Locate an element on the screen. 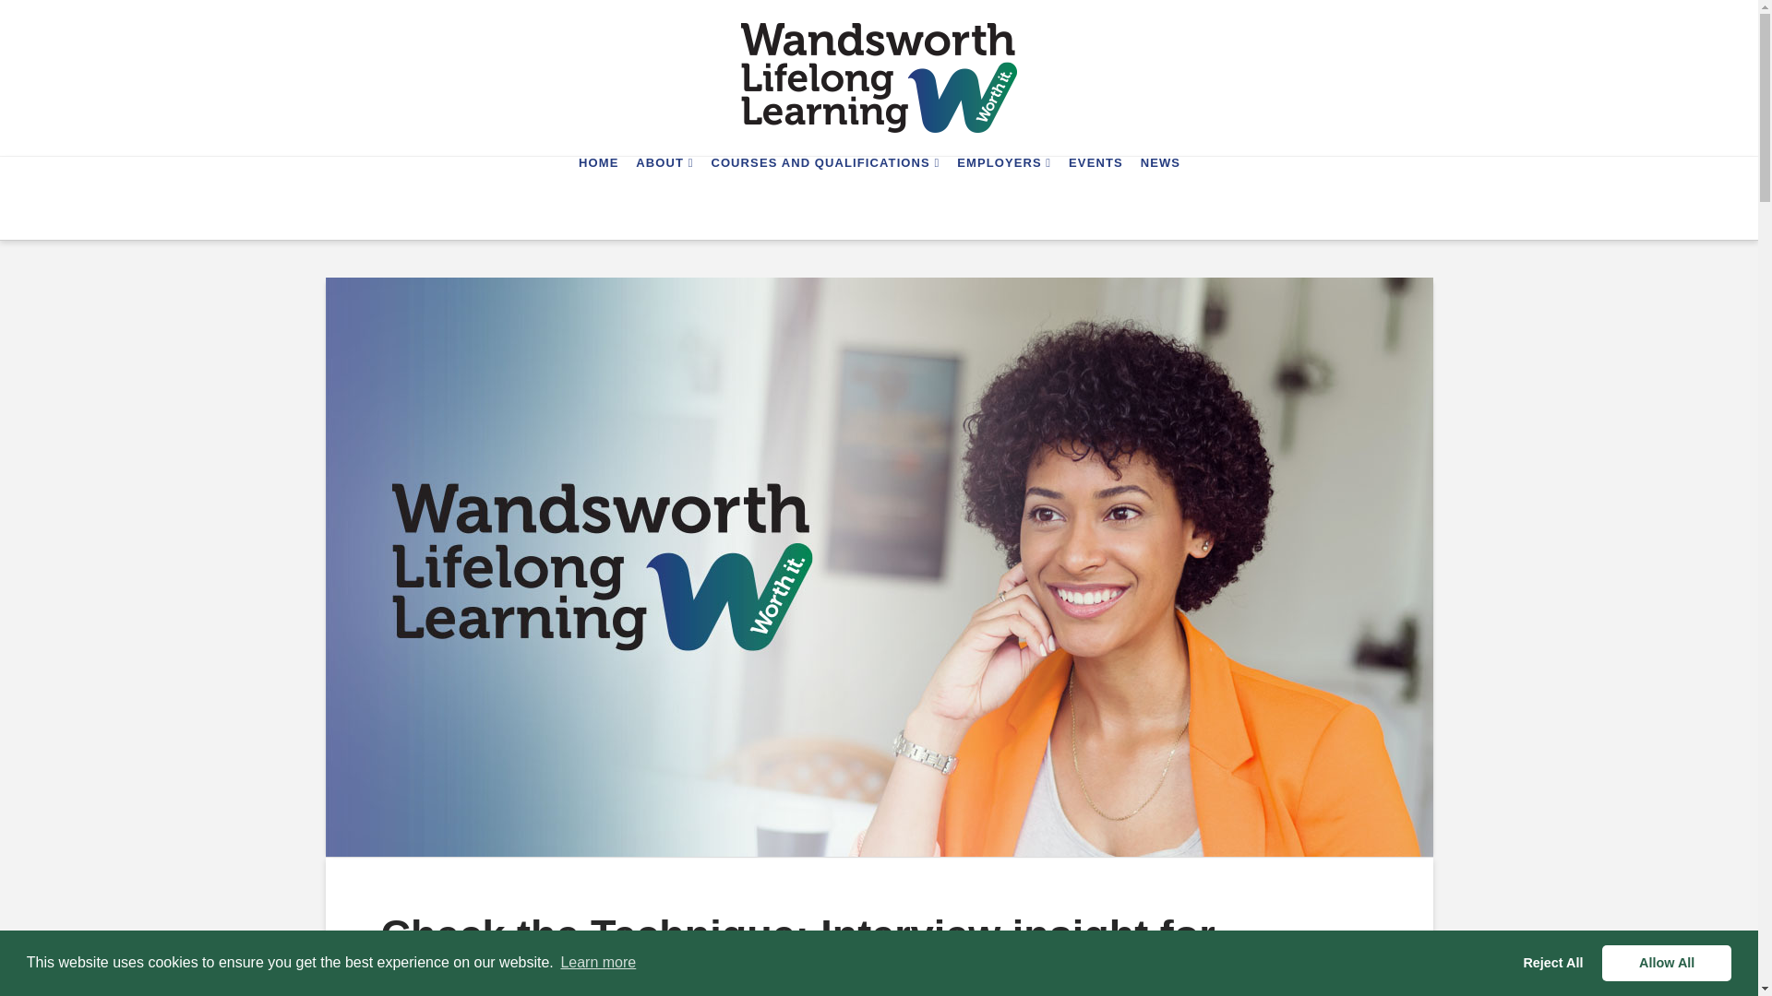 The image size is (1772, 996). Reject All is located at coordinates (1553, 962).